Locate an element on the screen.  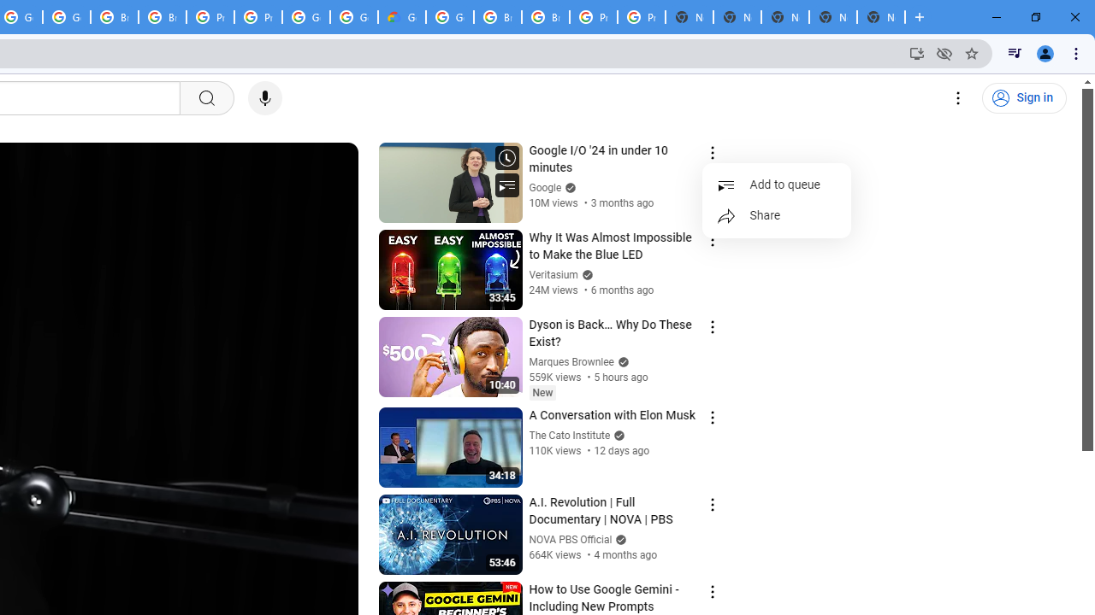
Search with your voice is located at coordinates (265, 98).